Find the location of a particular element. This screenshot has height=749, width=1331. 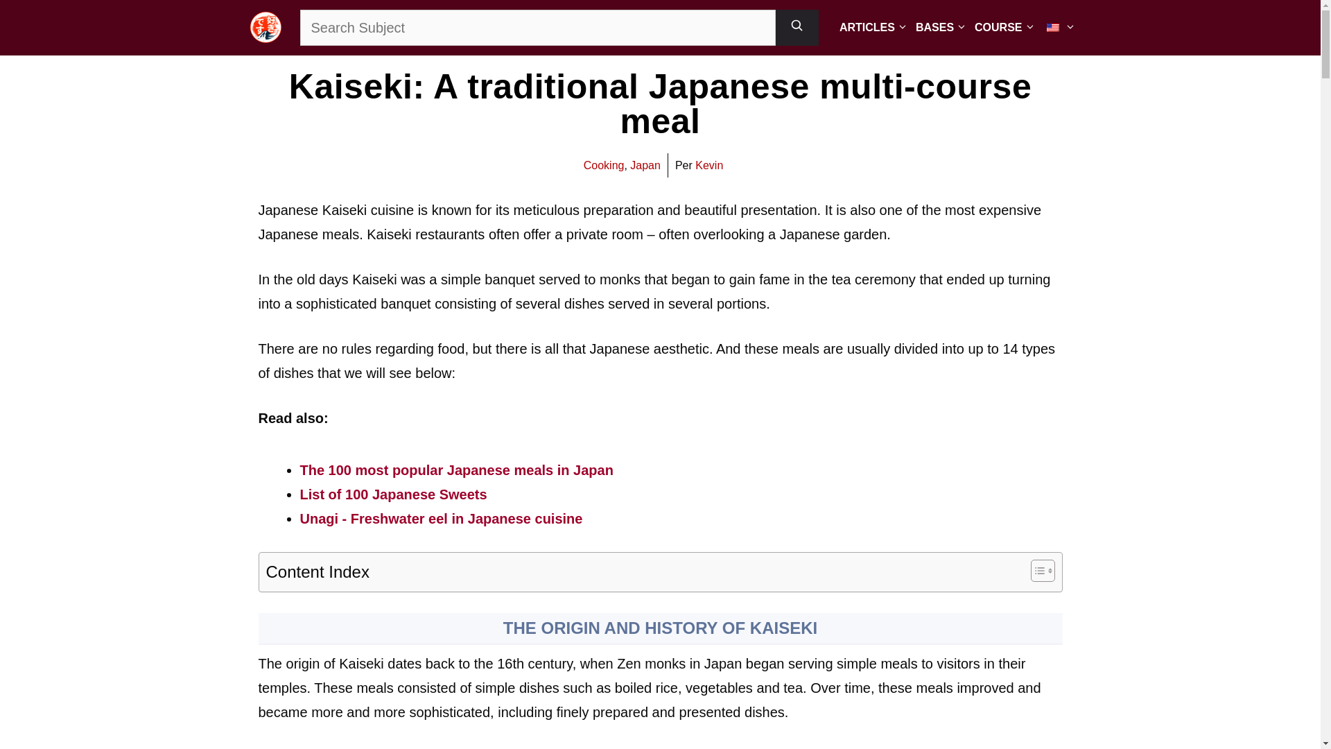

Cooking is located at coordinates (604, 165).